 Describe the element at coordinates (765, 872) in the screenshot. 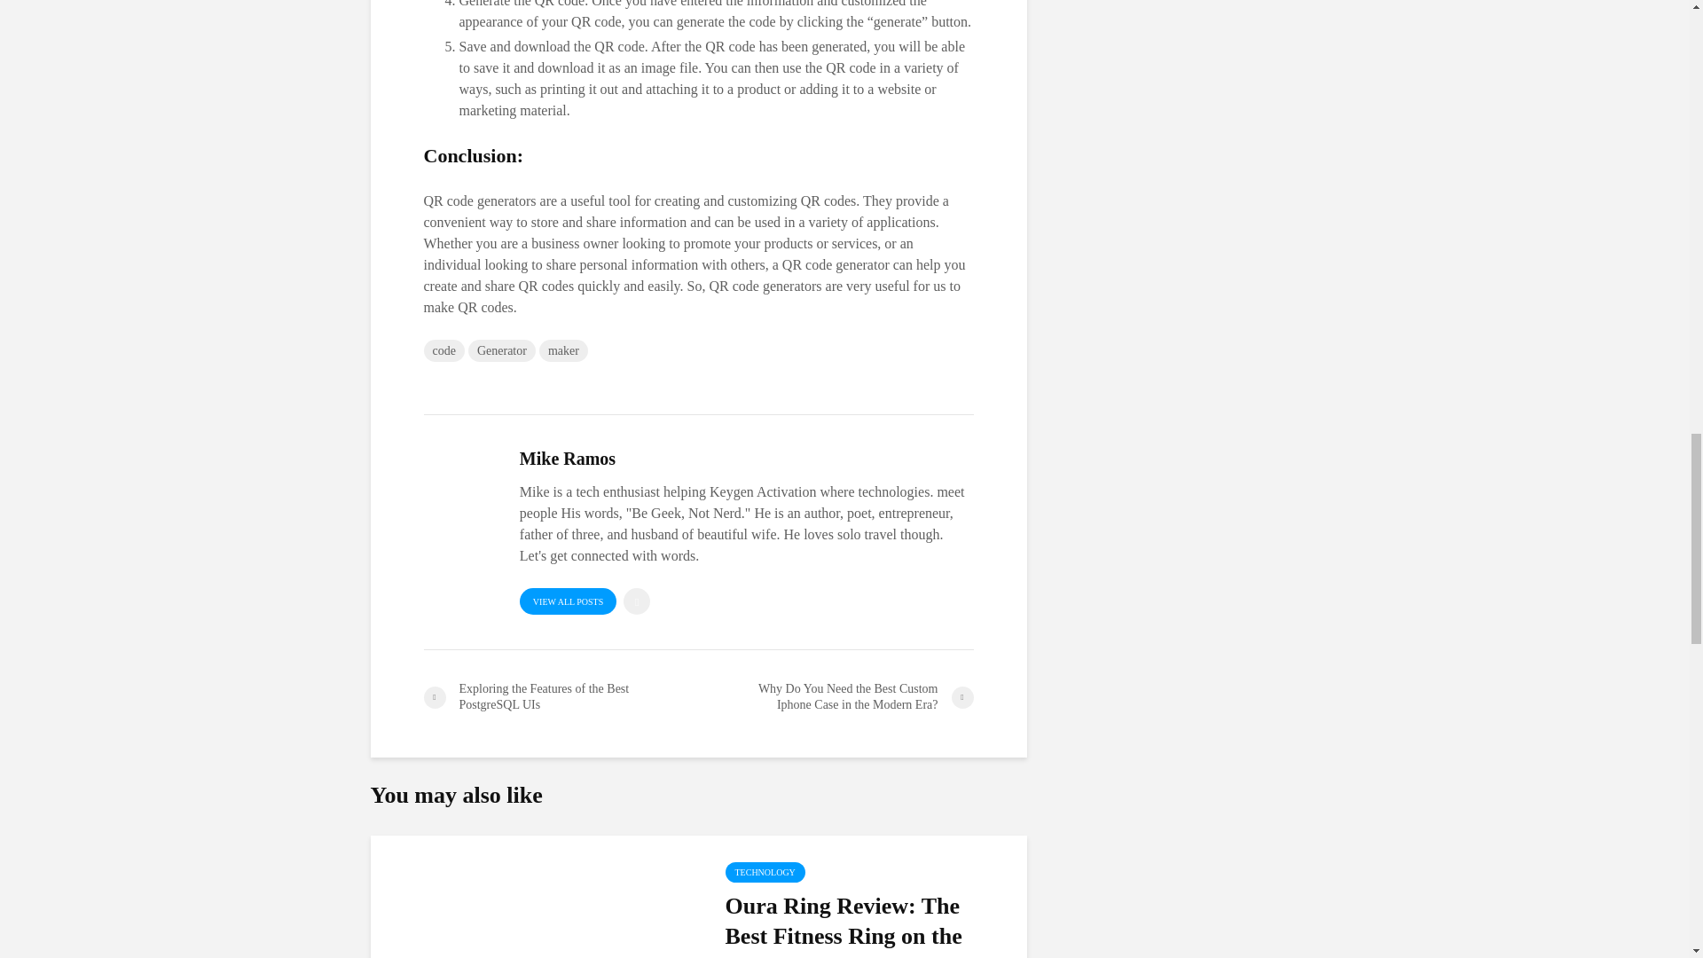

I see `TECHNOLOGY` at that location.